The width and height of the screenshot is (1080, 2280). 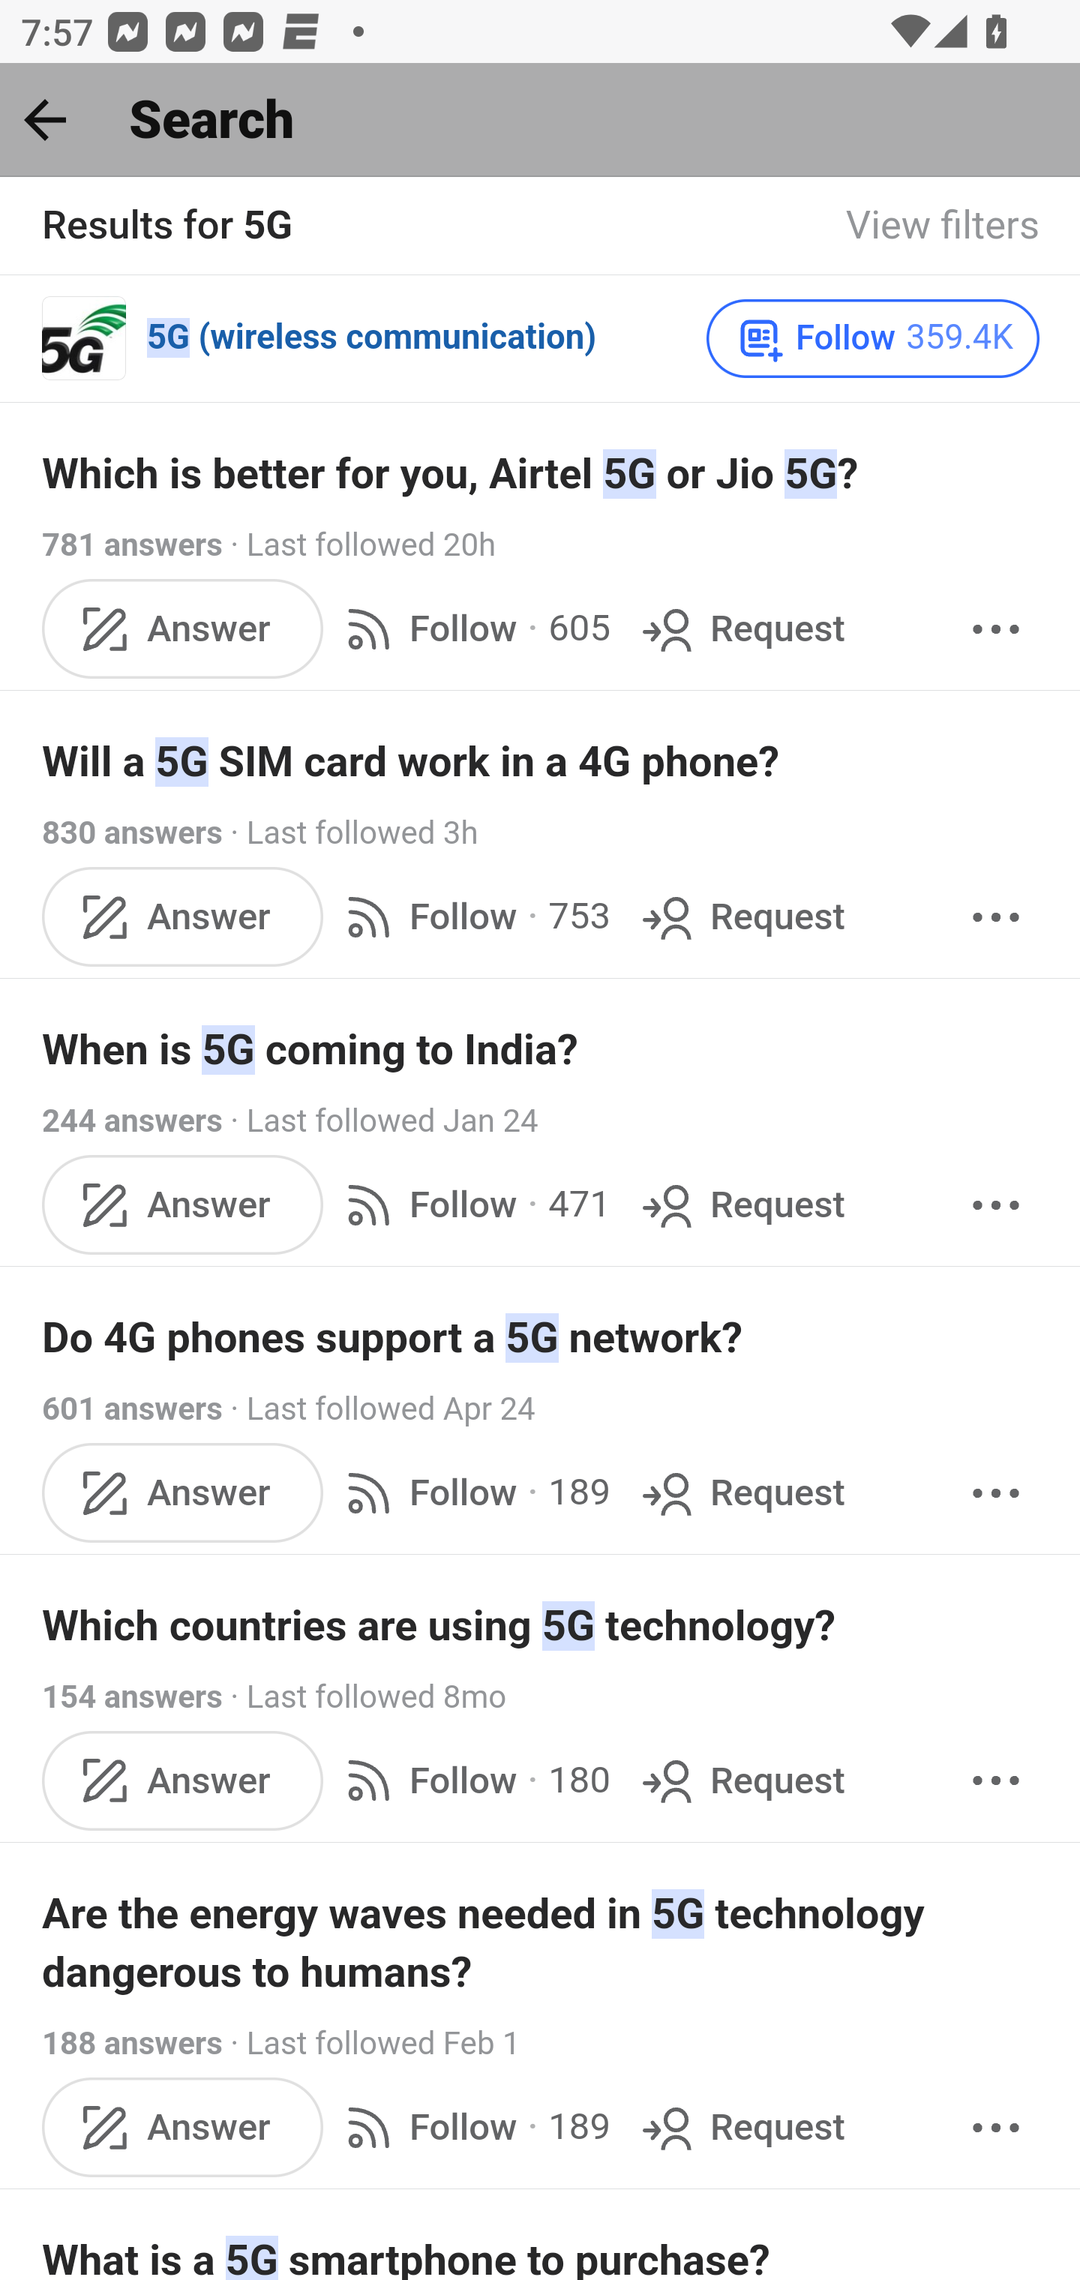 What do you see at coordinates (741, 2128) in the screenshot?
I see `Request` at bounding box center [741, 2128].